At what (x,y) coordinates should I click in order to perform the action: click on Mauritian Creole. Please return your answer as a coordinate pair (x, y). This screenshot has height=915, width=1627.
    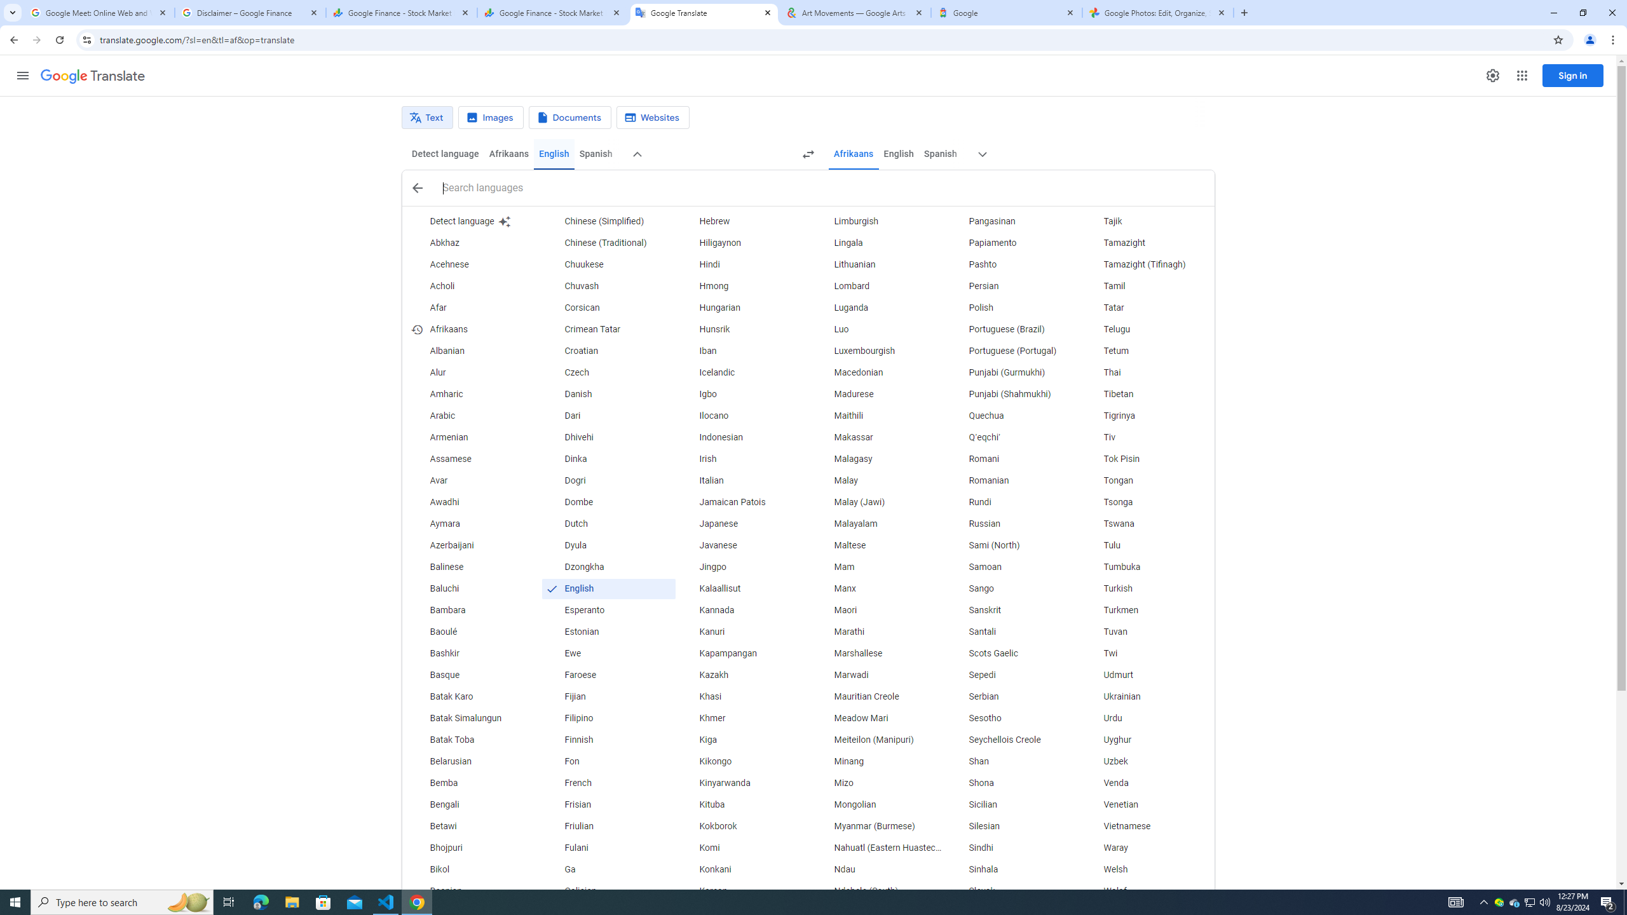
    Looking at the image, I should click on (877, 697).